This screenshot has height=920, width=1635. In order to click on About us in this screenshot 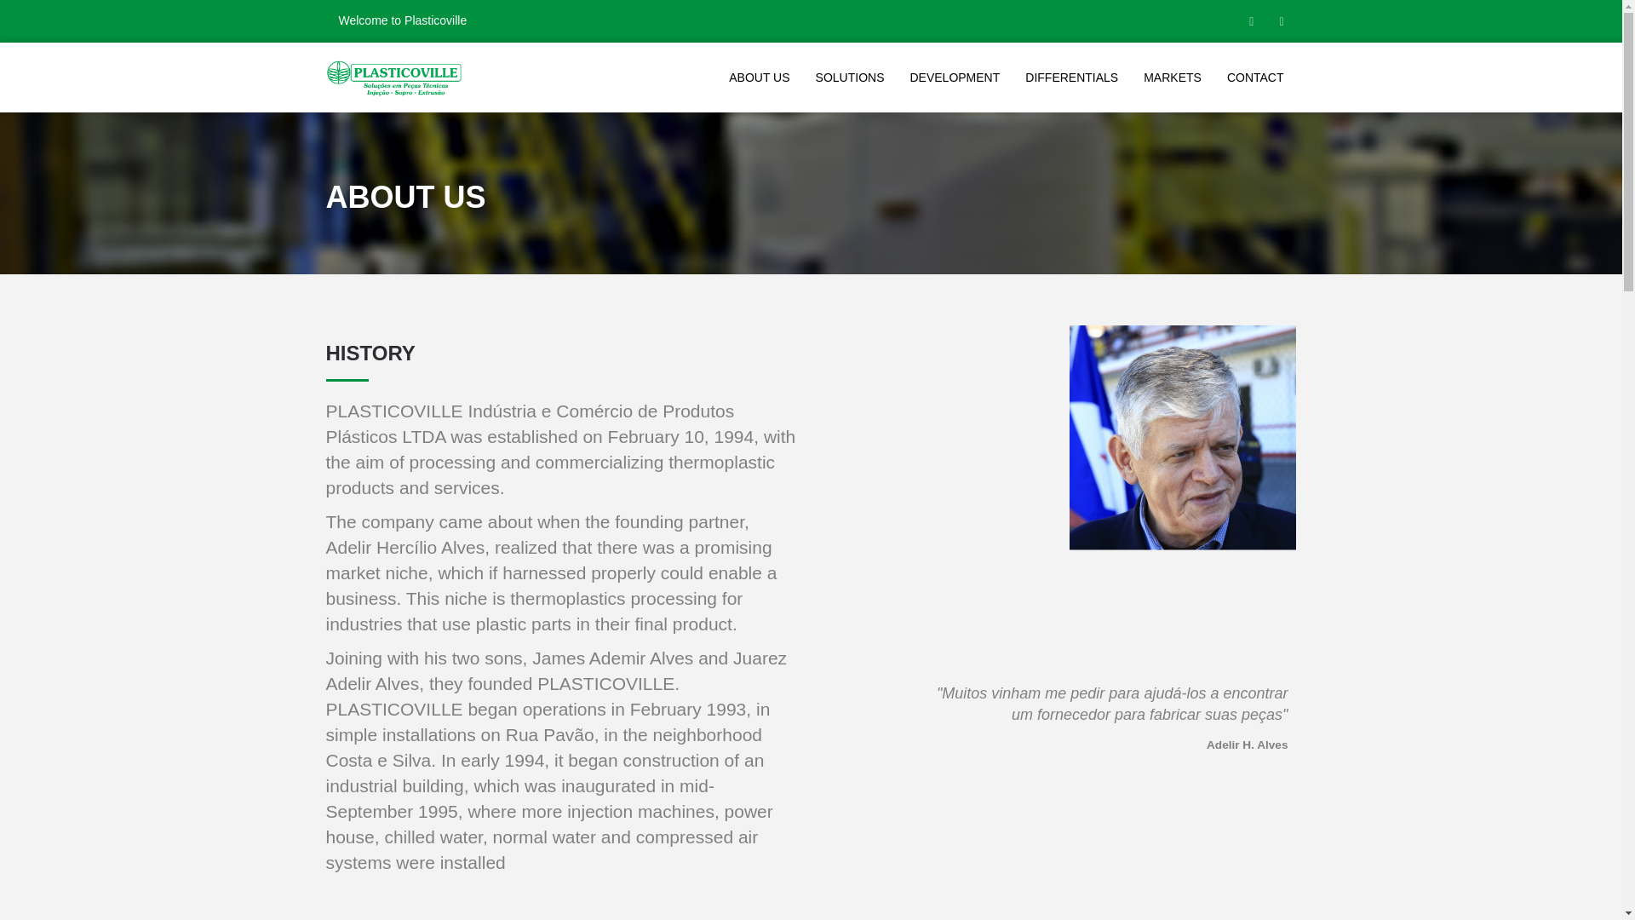, I will do `click(760, 78)`.